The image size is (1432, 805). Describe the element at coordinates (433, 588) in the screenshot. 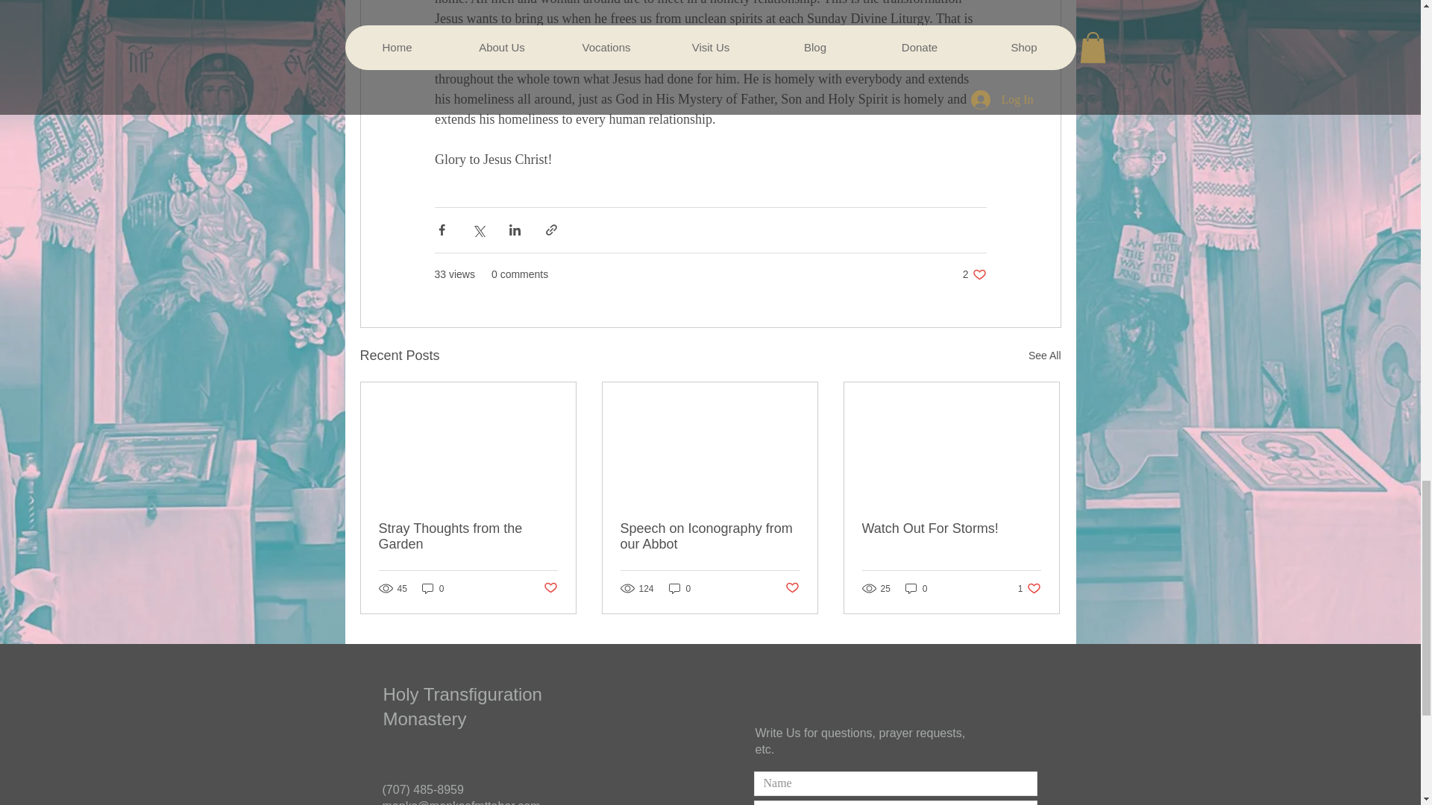

I see `0` at that location.